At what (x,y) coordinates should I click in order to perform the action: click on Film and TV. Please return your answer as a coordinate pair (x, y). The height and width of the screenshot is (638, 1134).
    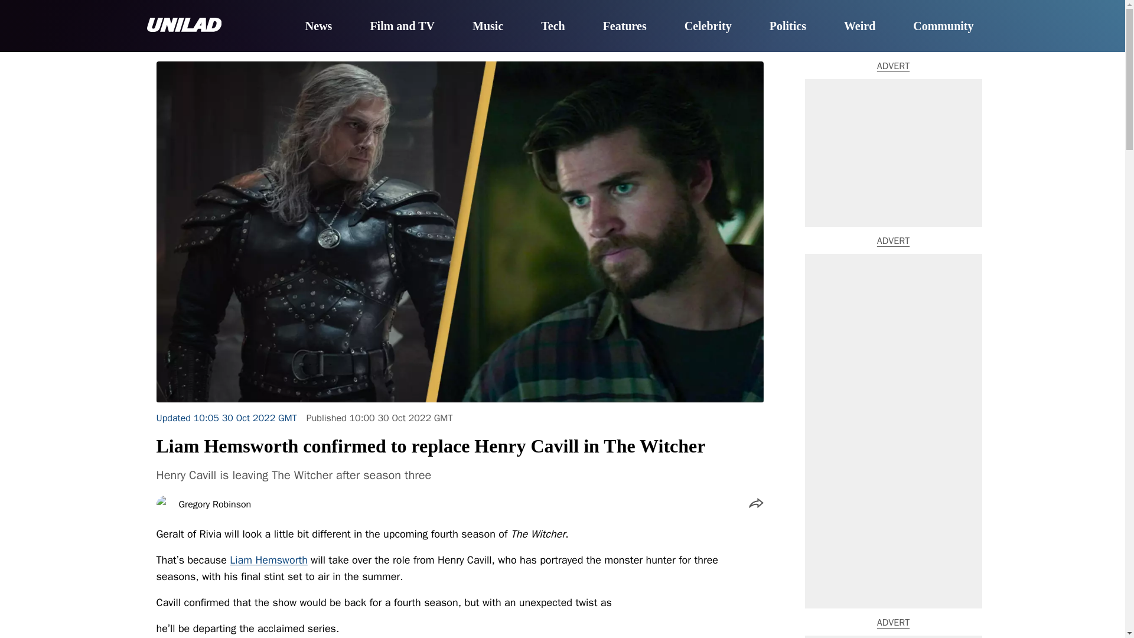
    Looking at the image, I should click on (402, 27).